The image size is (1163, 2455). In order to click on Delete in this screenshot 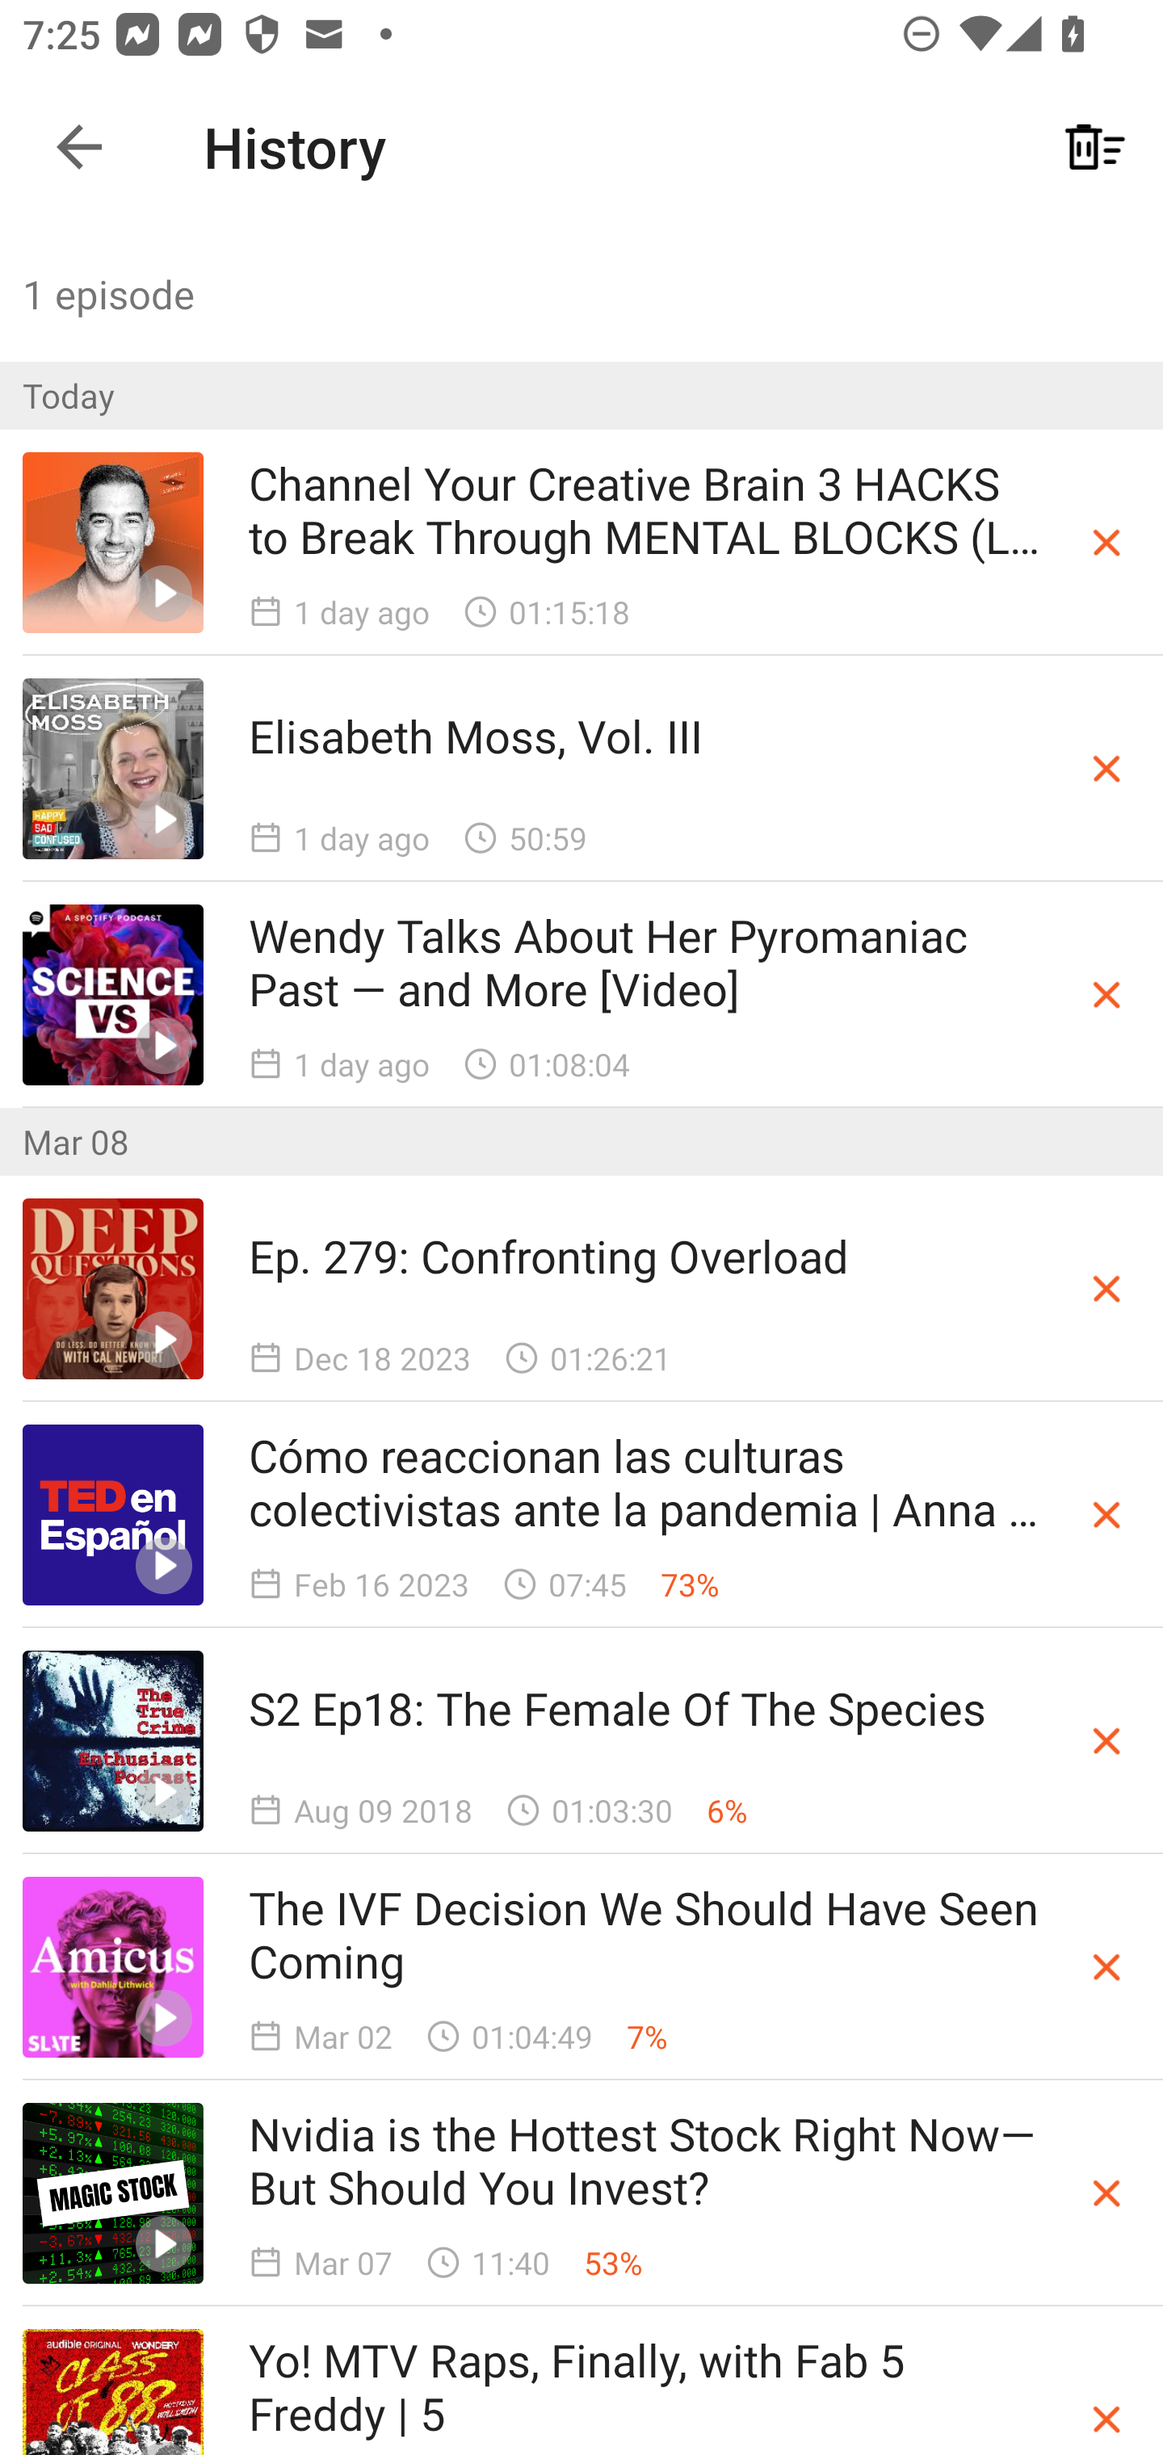, I will do `click(1106, 768)`.